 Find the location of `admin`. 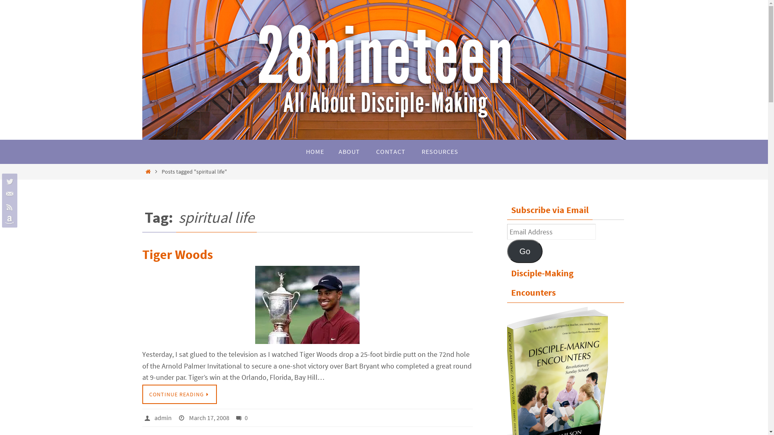

admin is located at coordinates (163, 418).